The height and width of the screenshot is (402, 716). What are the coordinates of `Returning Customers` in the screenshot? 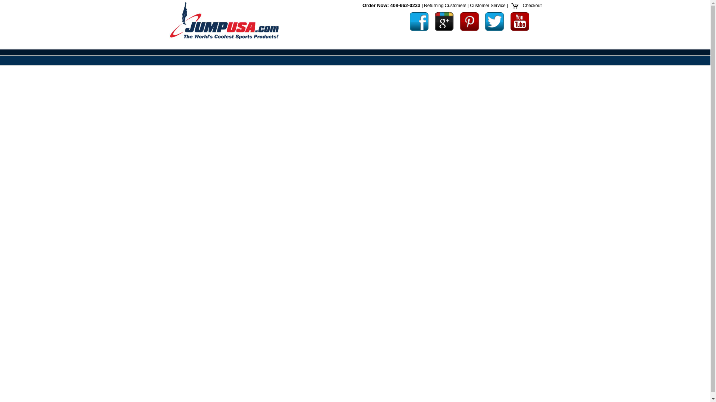 It's located at (445, 5).